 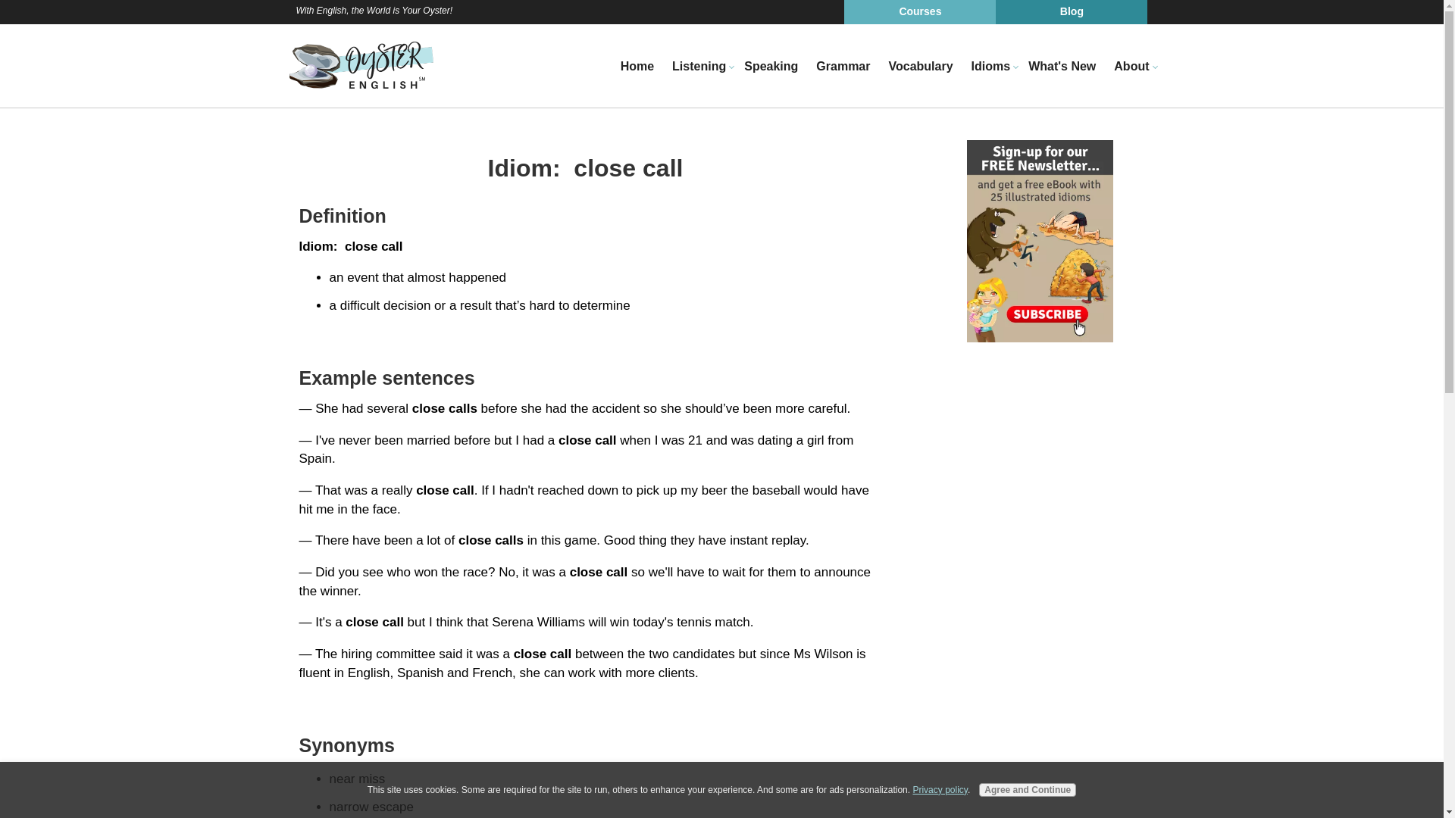 I want to click on What's New, so click(x=1062, y=67).